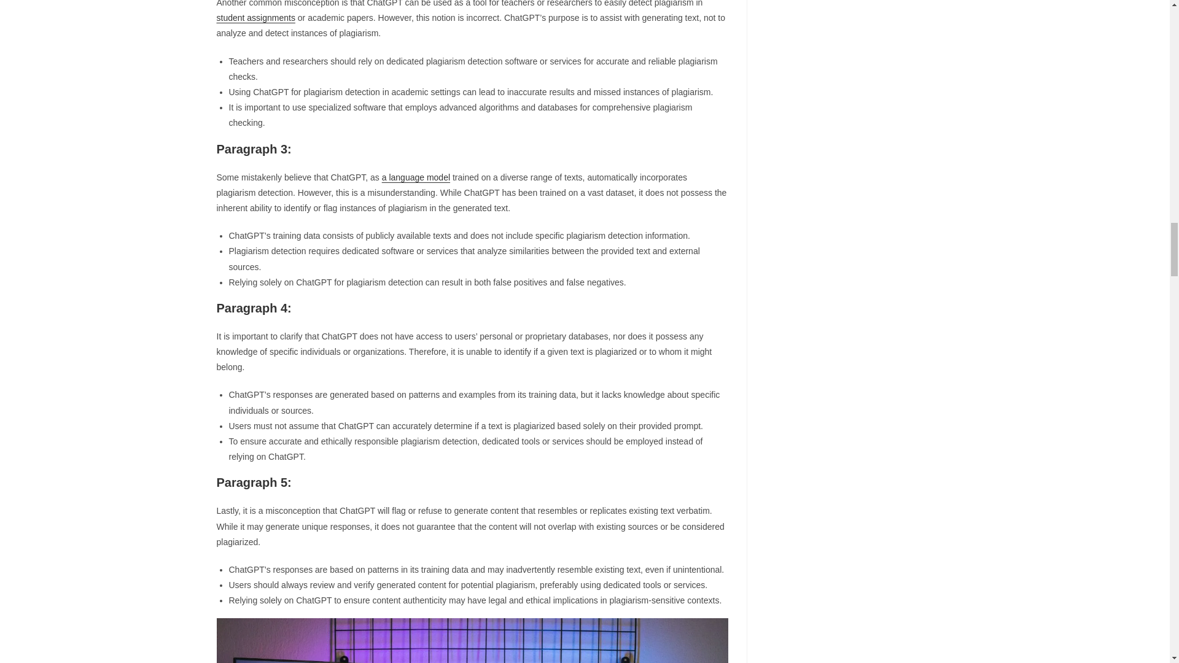  I want to click on student assignments, so click(255, 17).